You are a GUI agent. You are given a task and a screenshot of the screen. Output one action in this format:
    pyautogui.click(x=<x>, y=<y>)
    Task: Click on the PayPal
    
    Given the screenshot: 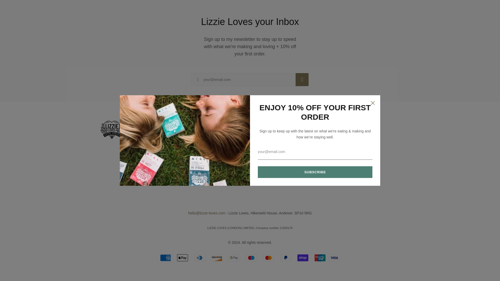 What is the action you would take?
    pyautogui.click(x=285, y=258)
    